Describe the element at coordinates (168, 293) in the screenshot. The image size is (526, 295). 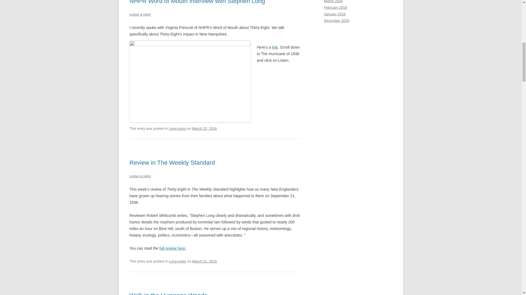
I see `Walk in the Hurricane Woods` at that location.